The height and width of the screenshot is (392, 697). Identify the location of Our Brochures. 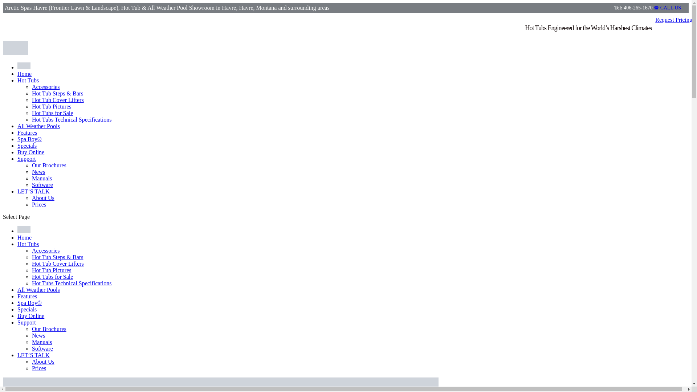
(49, 166).